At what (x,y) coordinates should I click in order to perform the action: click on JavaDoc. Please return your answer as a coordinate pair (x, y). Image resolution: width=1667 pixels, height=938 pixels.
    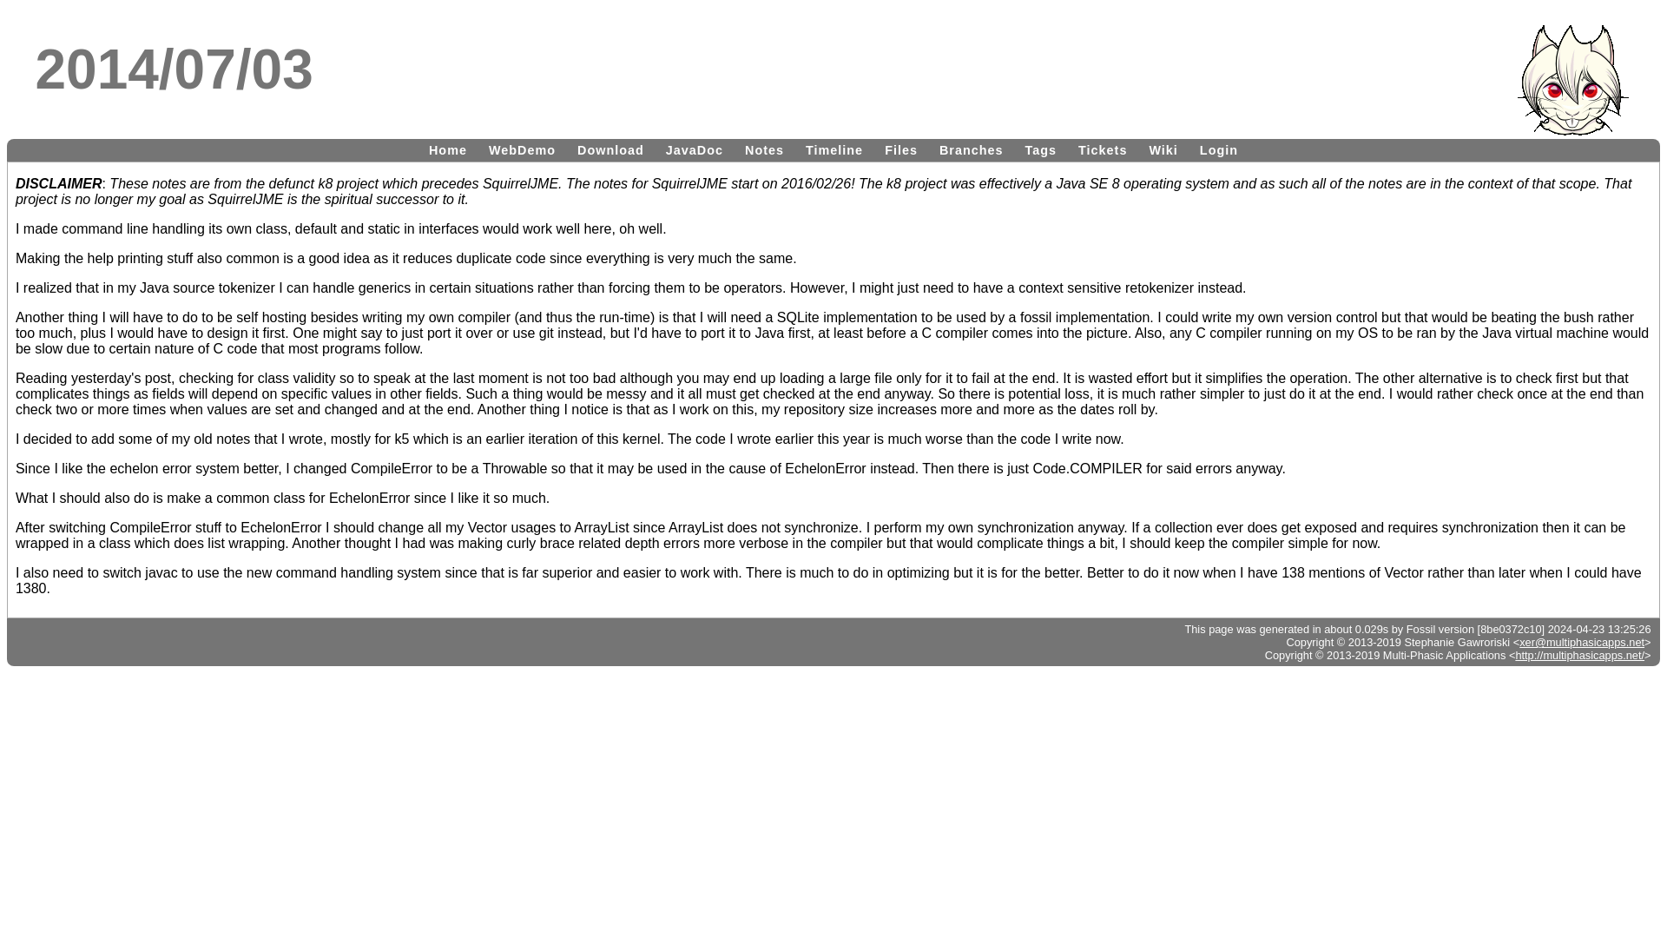
    Looking at the image, I should click on (694, 149).